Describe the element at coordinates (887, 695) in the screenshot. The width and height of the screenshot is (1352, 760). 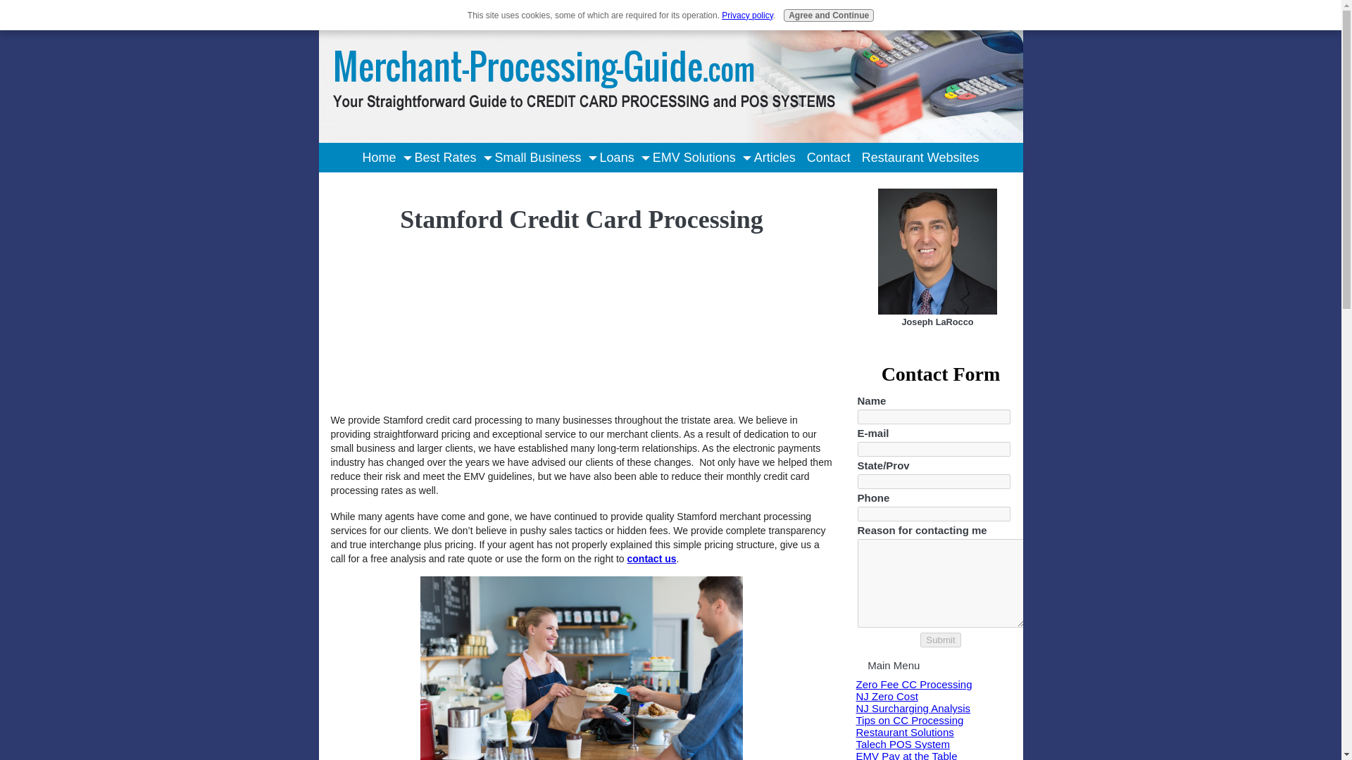
I see `NJ Zero Cost` at that location.